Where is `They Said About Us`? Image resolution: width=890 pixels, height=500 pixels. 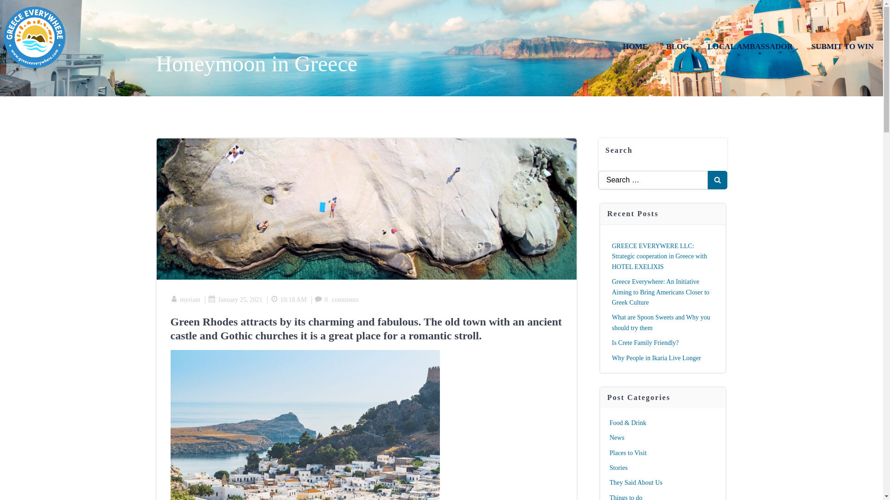
They Said About Us is located at coordinates (636, 482).